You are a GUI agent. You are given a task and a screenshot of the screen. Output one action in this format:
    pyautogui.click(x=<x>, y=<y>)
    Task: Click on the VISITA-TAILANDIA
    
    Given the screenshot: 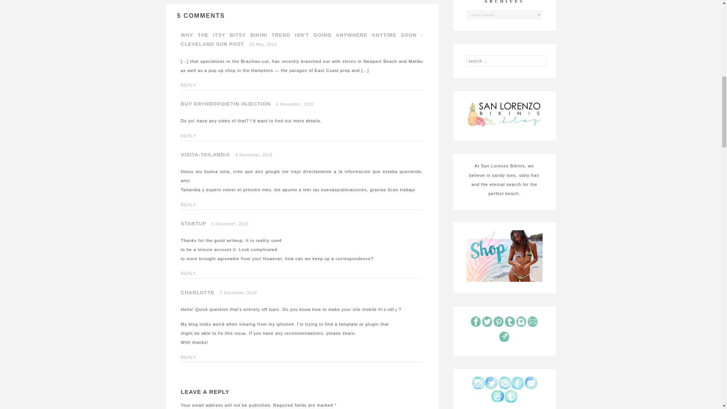 What is the action you would take?
    pyautogui.click(x=206, y=155)
    